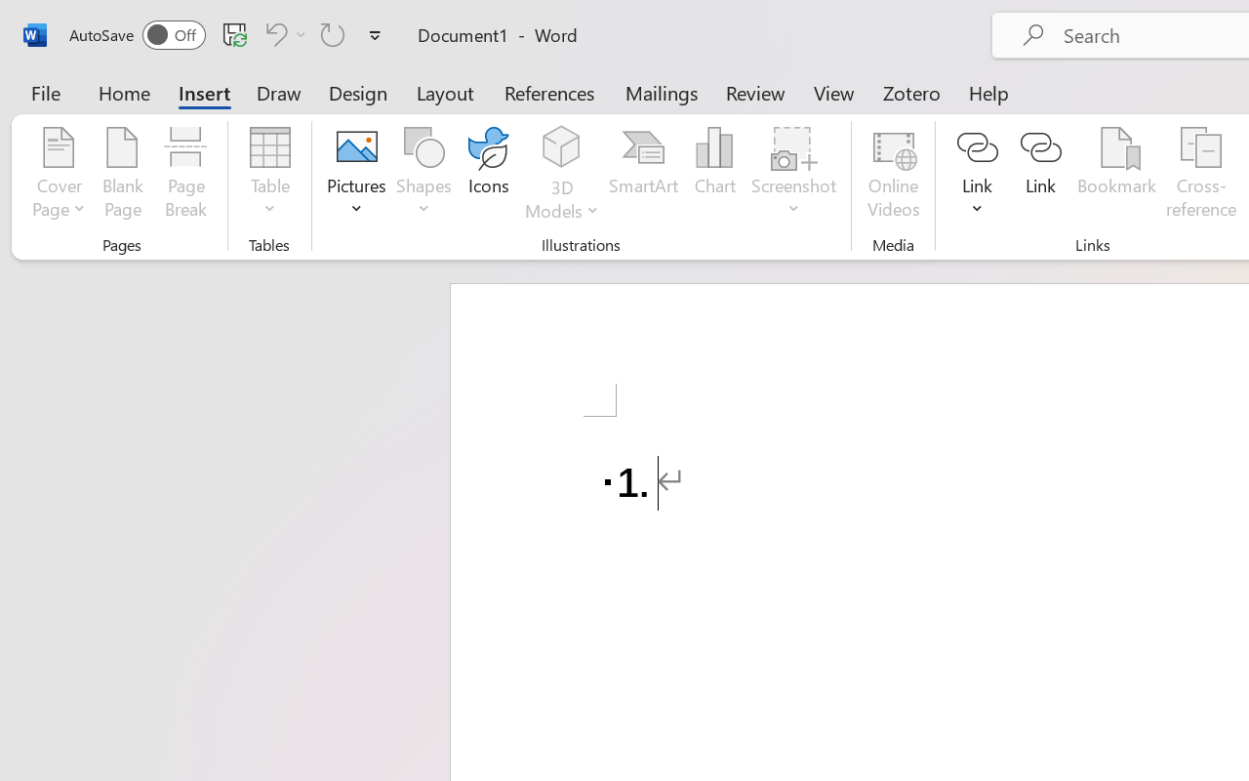 Image resolution: width=1249 pixels, height=781 pixels. I want to click on Cover Page, so click(59, 176).